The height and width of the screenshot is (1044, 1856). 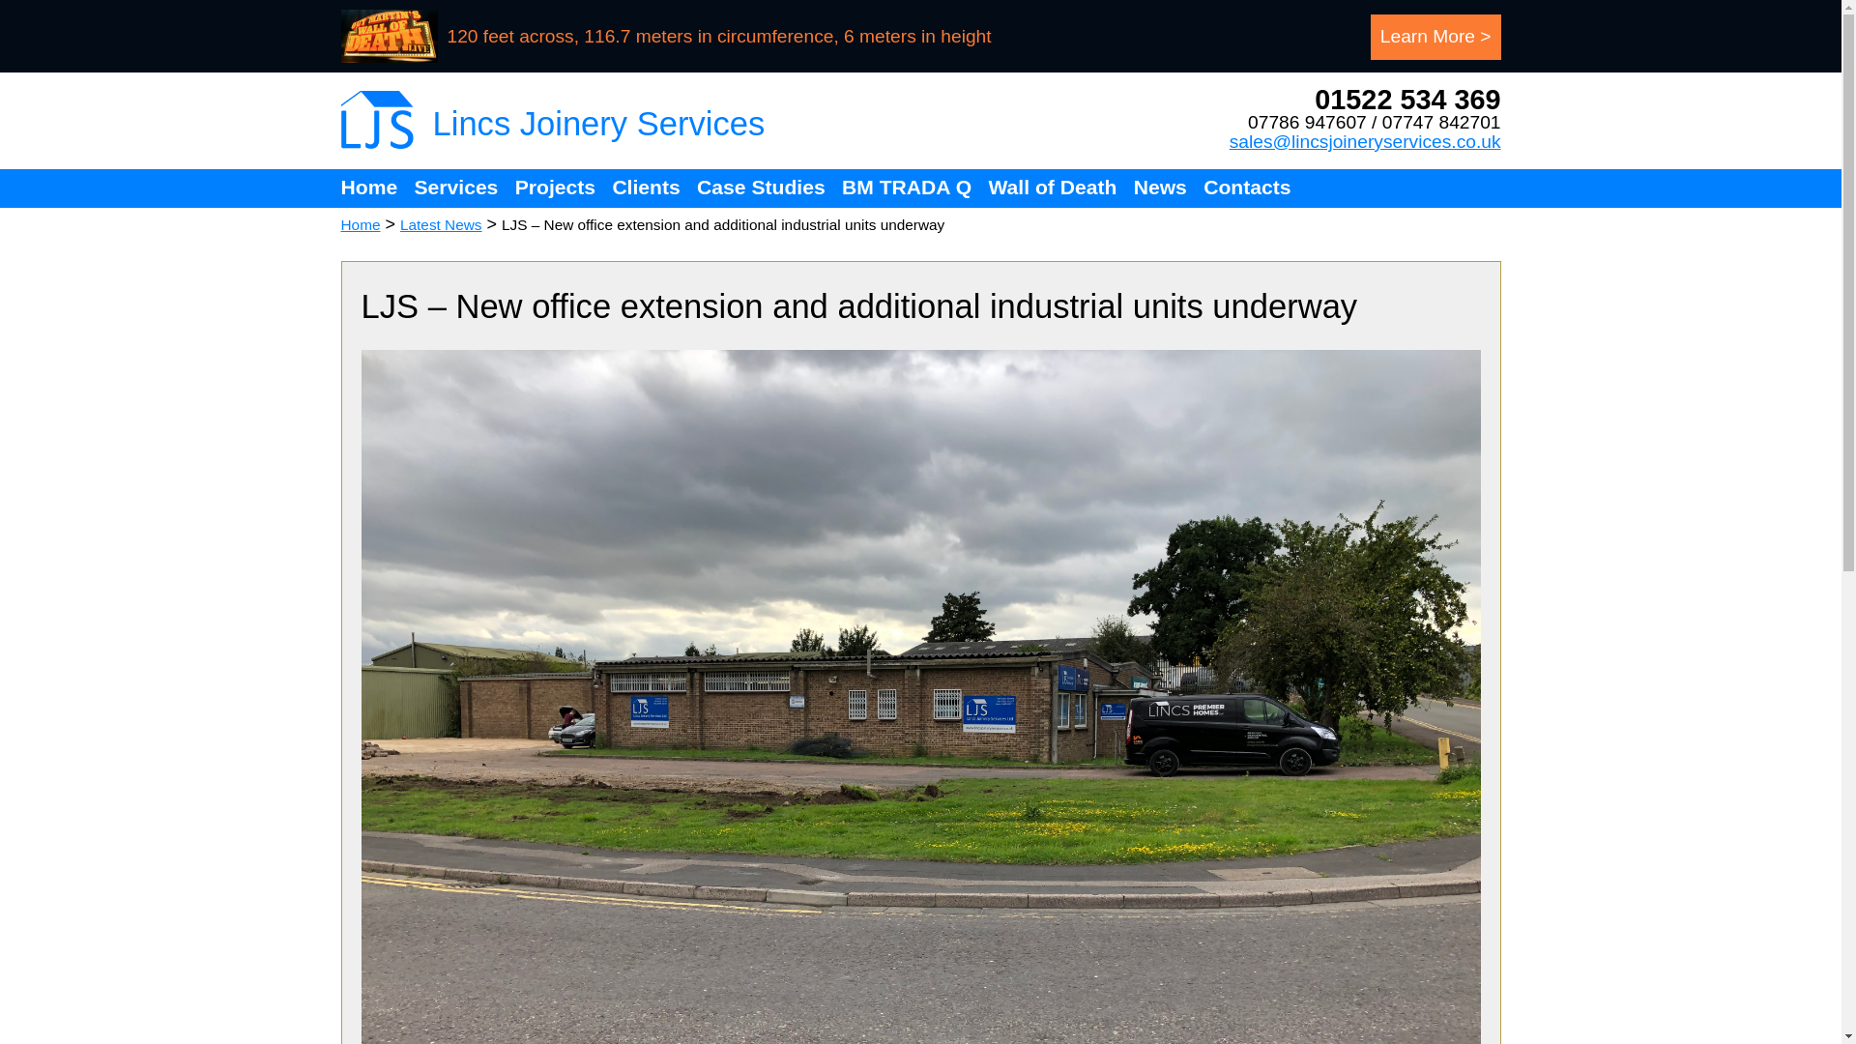 I want to click on Services, so click(x=455, y=188).